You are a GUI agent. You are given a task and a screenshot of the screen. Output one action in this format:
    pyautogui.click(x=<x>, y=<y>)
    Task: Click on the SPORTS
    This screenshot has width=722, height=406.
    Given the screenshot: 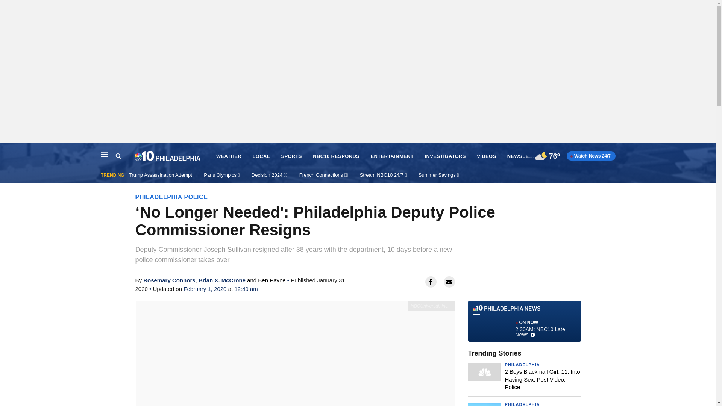 What is the action you would take?
    pyautogui.click(x=291, y=156)
    